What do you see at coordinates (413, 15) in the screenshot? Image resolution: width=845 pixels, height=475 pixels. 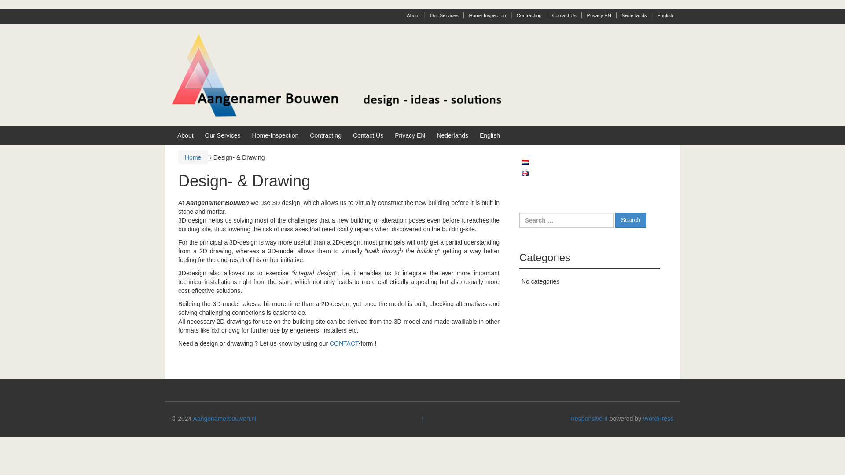 I see `About` at bounding box center [413, 15].